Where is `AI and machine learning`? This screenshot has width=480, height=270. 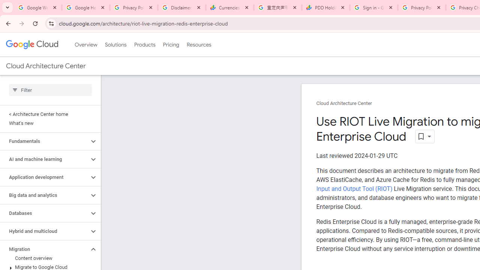 AI and machine learning is located at coordinates (44, 159).